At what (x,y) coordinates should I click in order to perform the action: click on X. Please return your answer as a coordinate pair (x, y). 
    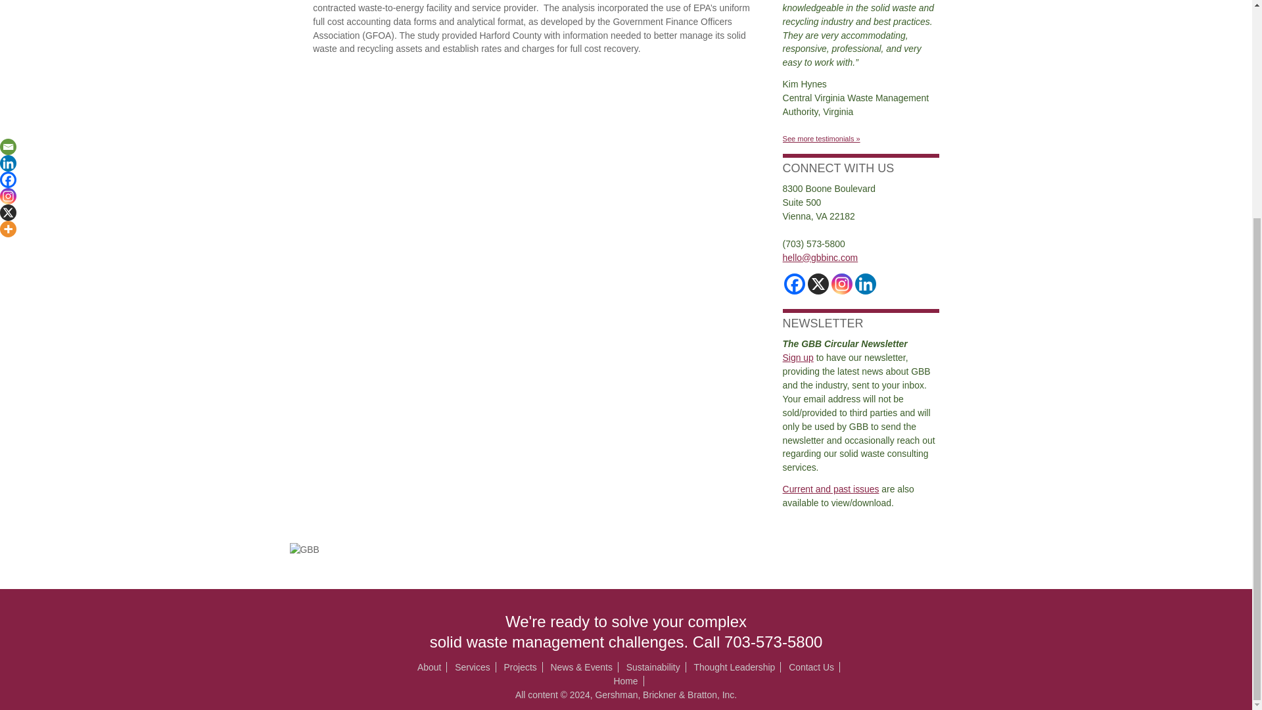
    Looking at the image, I should click on (818, 284).